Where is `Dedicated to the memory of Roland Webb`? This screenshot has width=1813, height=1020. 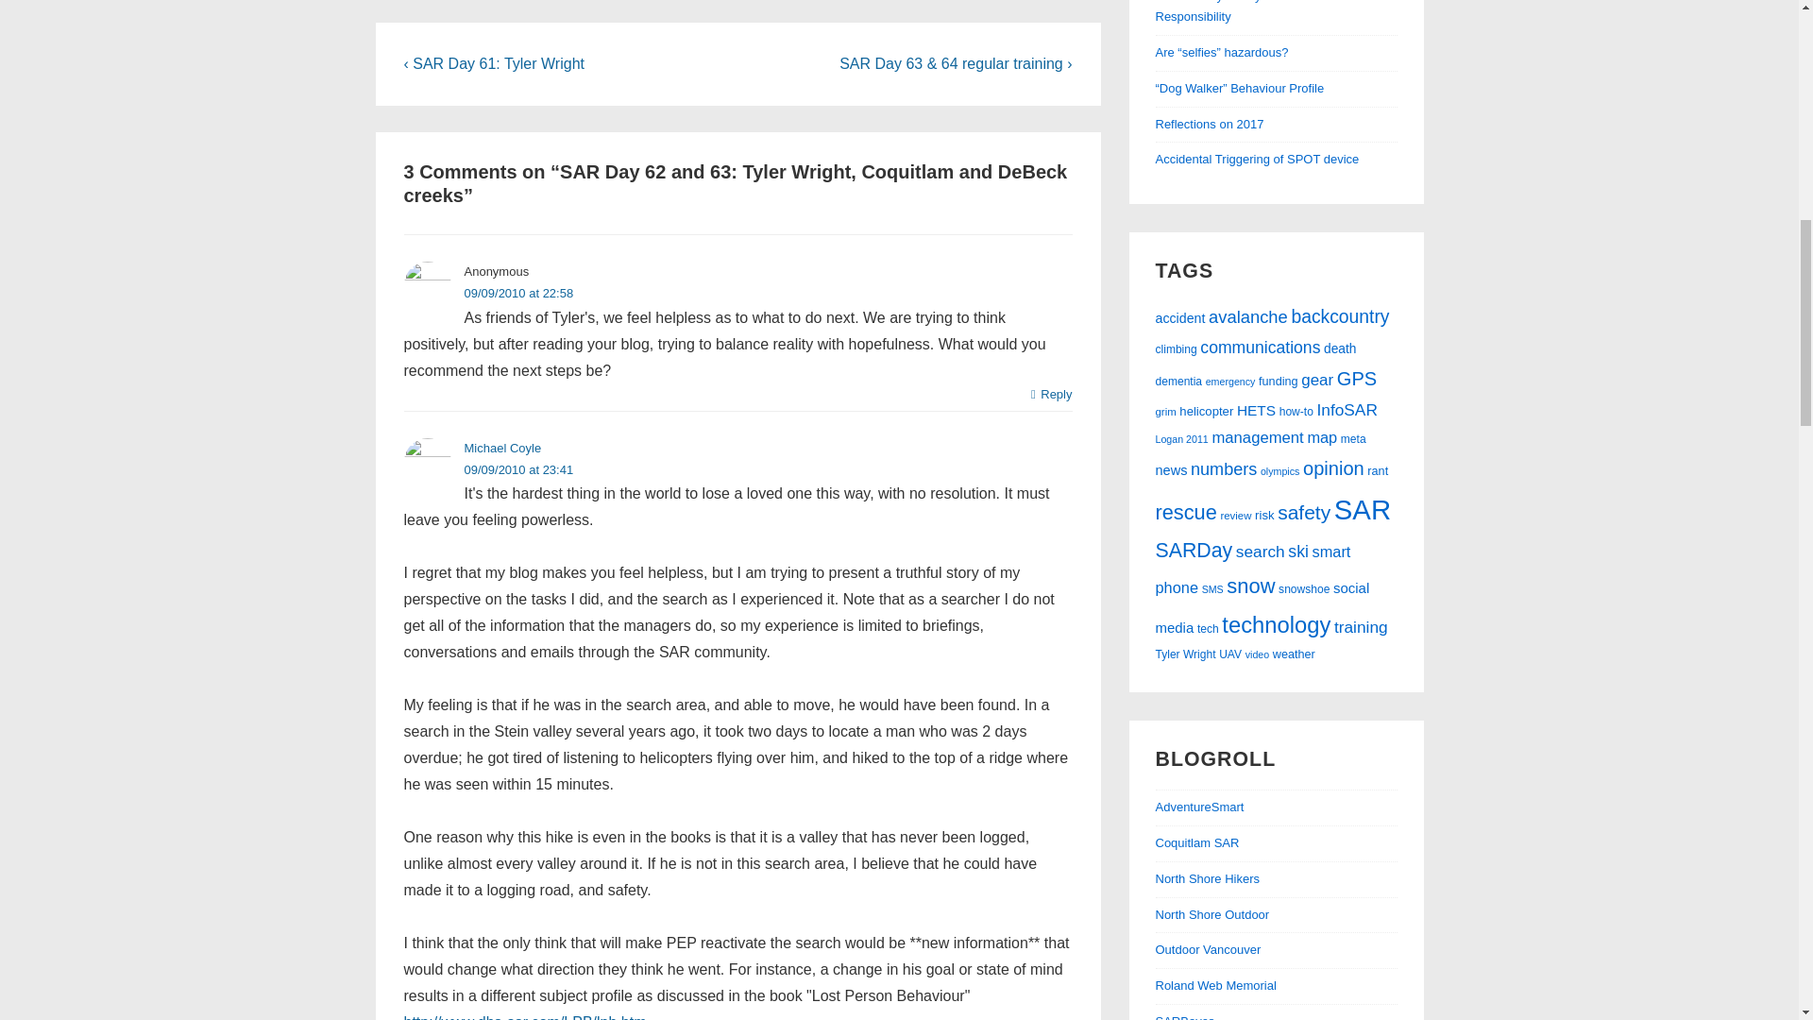
Dedicated to the memory of Roland Webb is located at coordinates (1216, 984).